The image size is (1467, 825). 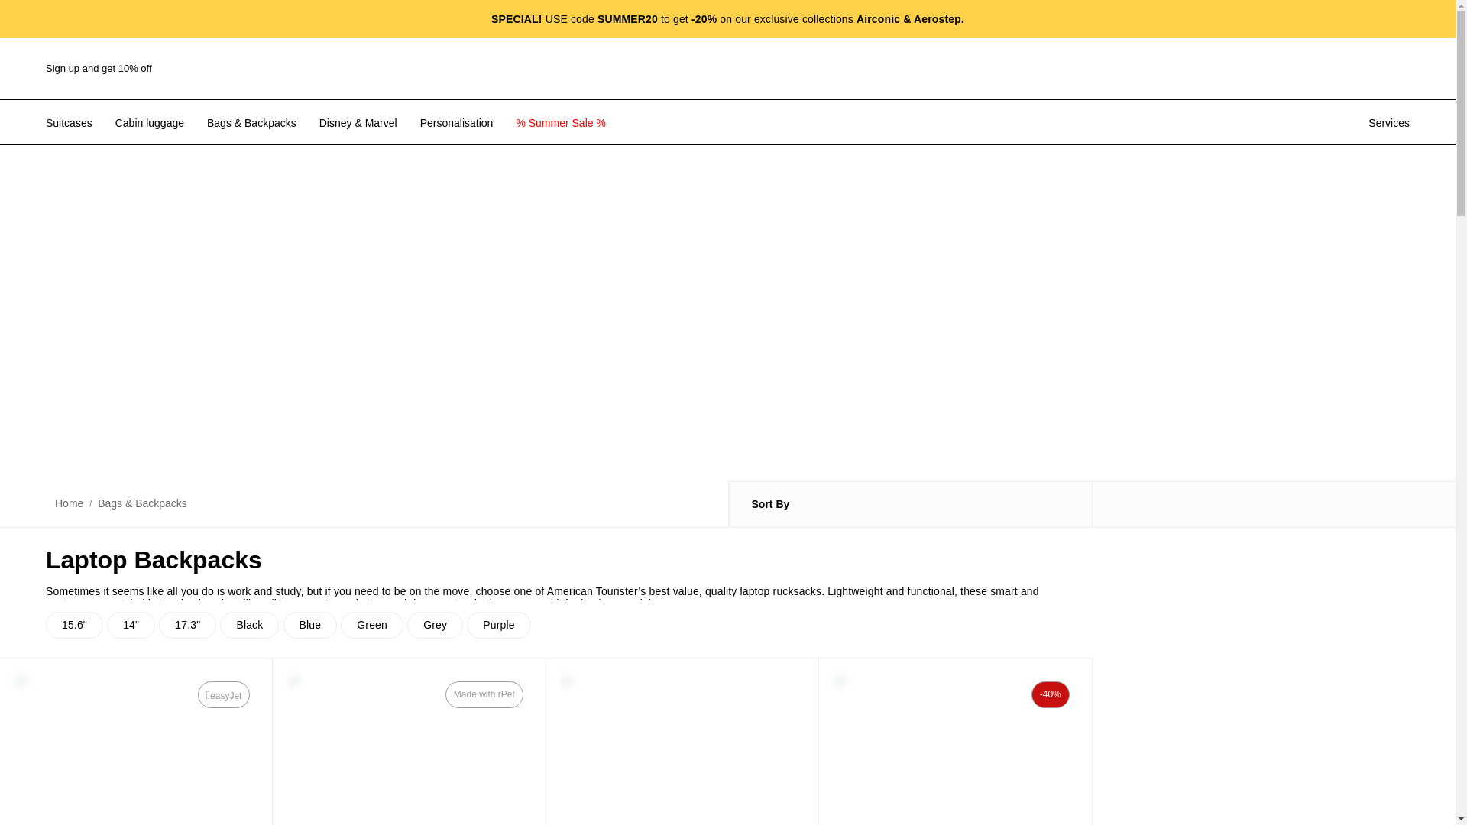 I want to click on Urban Groove Laptop Backpack 15.6", so click(x=410, y=741).